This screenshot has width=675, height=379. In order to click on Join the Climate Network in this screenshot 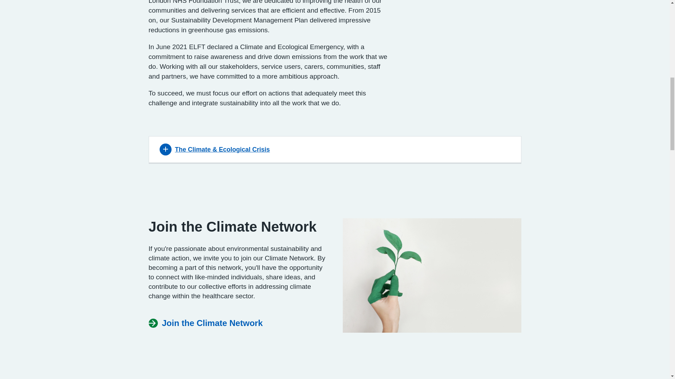, I will do `click(205, 323)`.